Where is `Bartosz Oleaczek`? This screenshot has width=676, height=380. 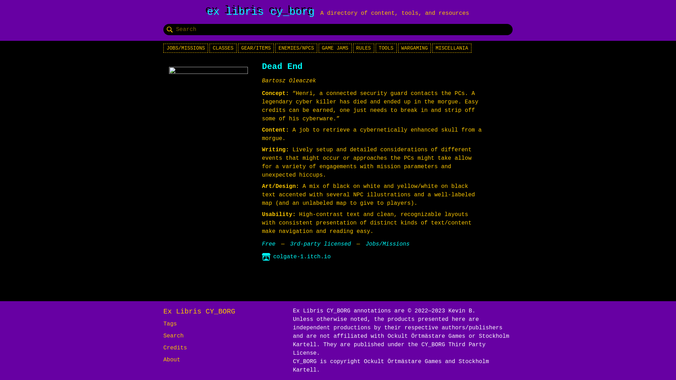 Bartosz Oleaczek is located at coordinates (289, 81).